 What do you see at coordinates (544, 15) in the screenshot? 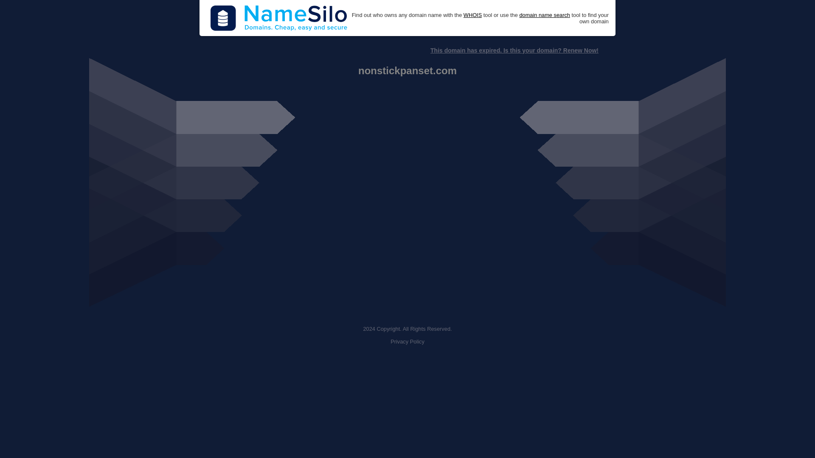
I see `domain name search` at bounding box center [544, 15].